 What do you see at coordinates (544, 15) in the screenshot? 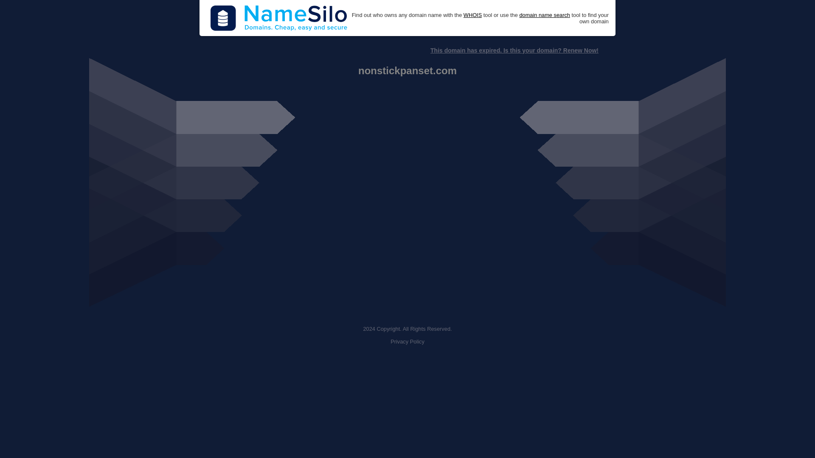
I see `domain name search` at bounding box center [544, 15].